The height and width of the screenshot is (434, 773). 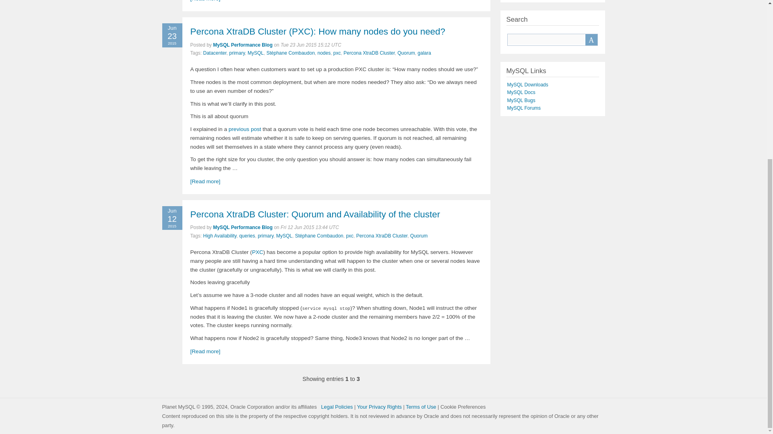 What do you see at coordinates (243, 45) in the screenshot?
I see `MySQL Performance Blog` at bounding box center [243, 45].